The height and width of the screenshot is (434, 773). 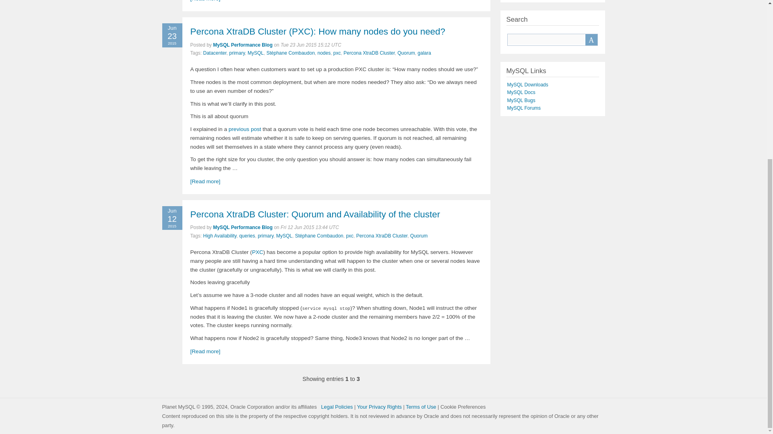 What do you see at coordinates (243, 45) in the screenshot?
I see `MySQL Performance Blog` at bounding box center [243, 45].